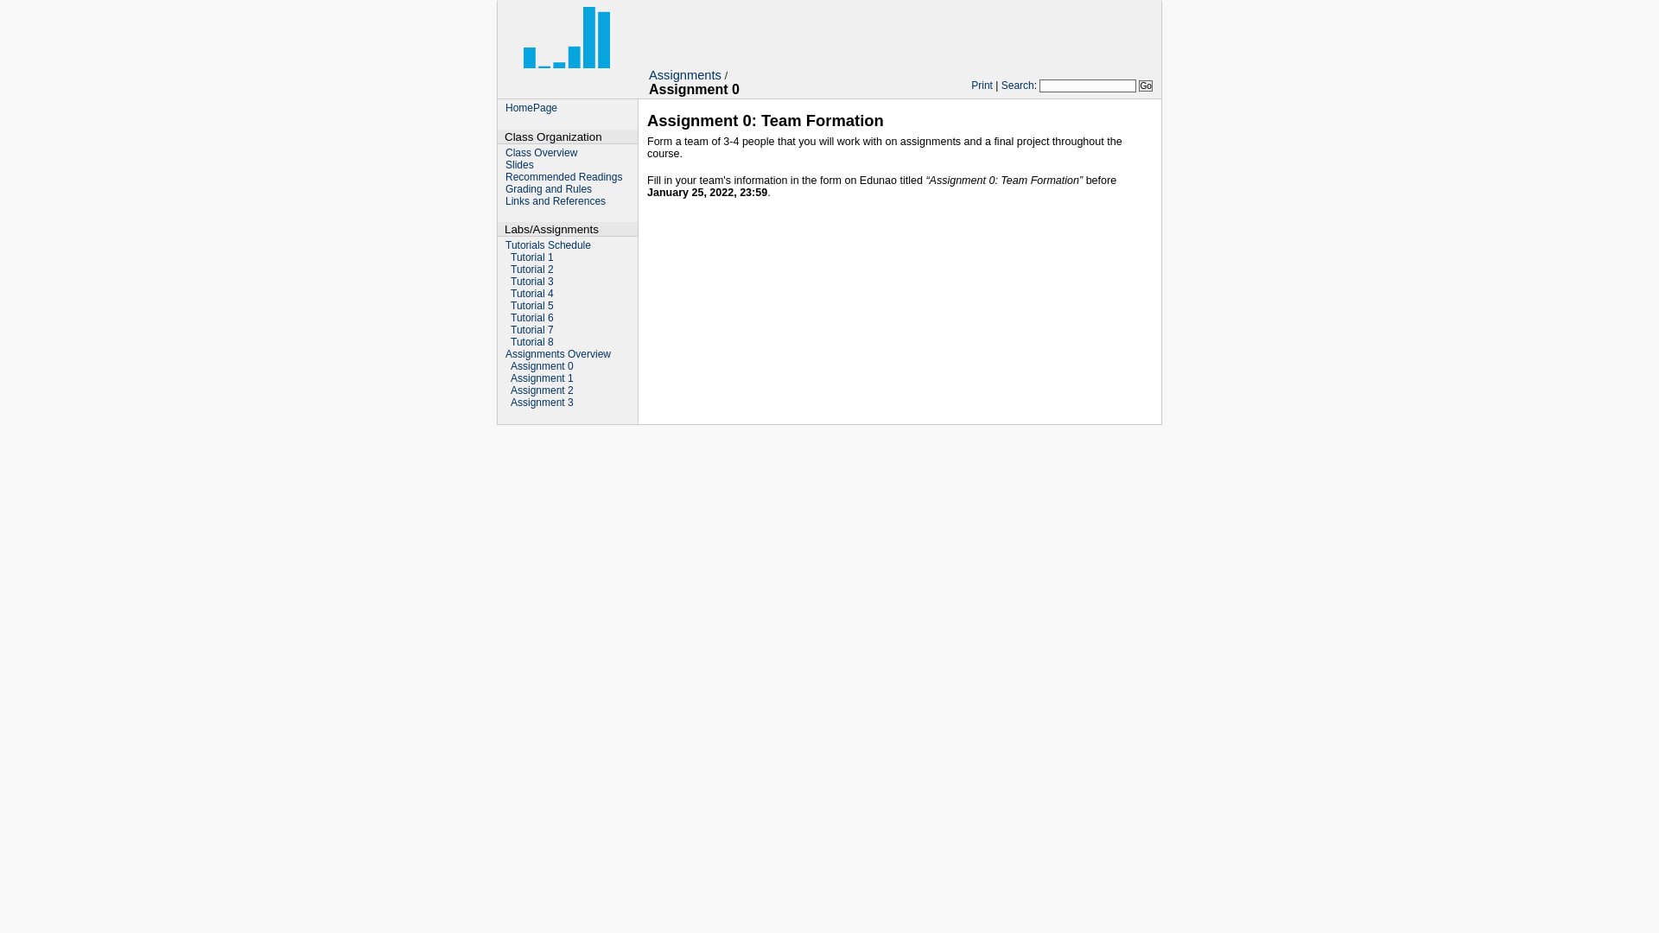  I want to click on HomePage, so click(531, 108).